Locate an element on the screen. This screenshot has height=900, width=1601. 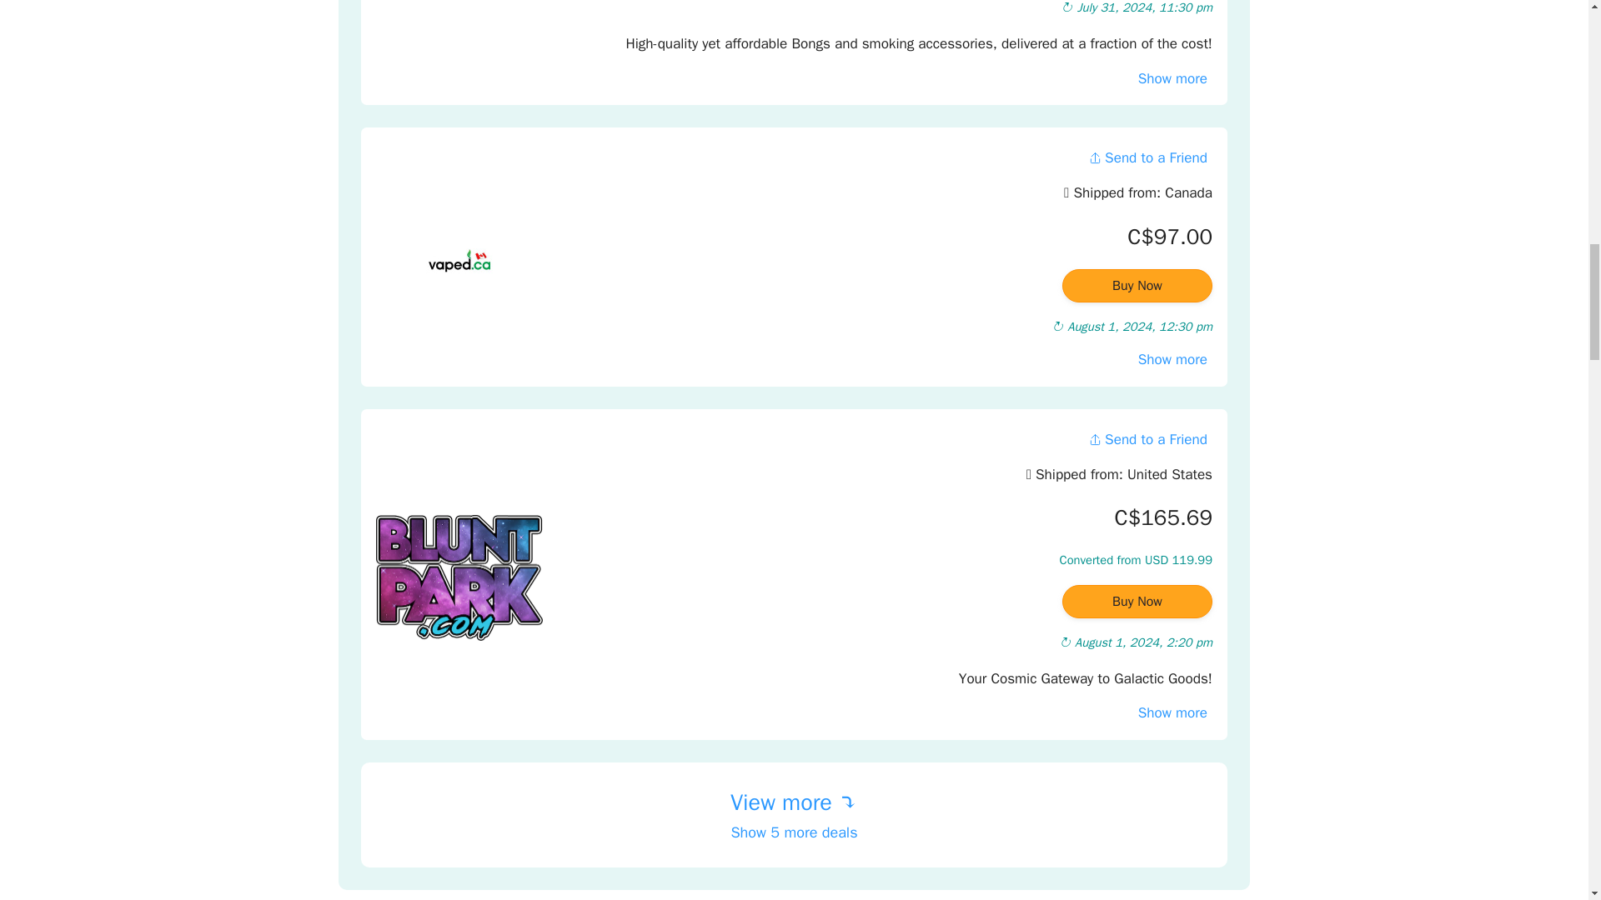
Buy Now is located at coordinates (1137, 285).